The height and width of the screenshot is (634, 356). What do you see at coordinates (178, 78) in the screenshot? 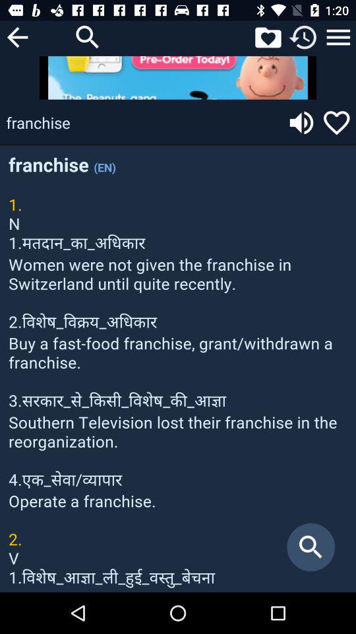
I see `click on advertisement` at bounding box center [178, 78].